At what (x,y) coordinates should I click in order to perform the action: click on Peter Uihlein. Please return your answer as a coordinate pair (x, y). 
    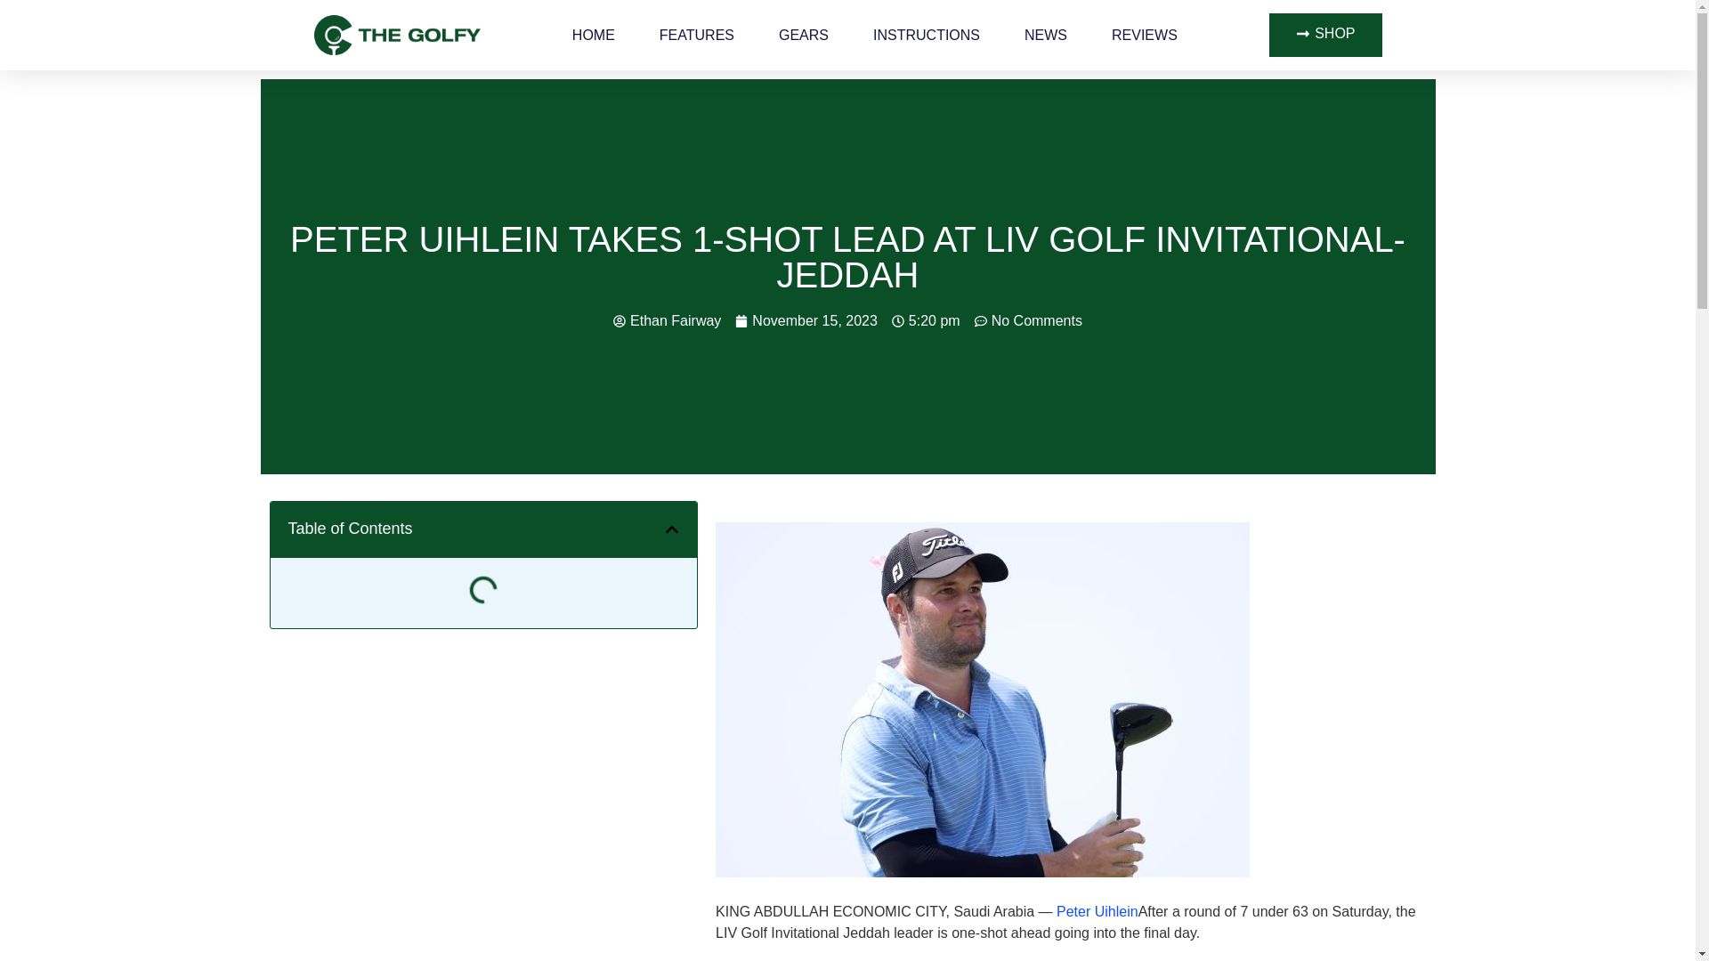
    Looking at the image, I should click on (1097, 911).